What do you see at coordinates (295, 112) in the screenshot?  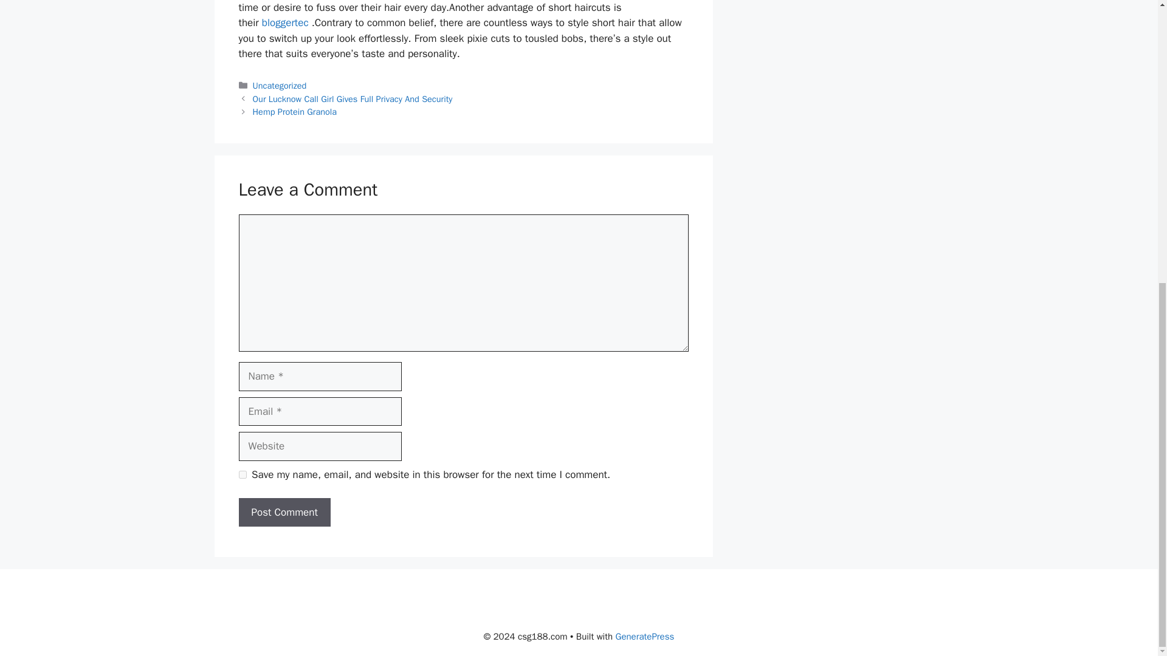 I see `Hemp Protein Granola` at bounding box center [295, 112].